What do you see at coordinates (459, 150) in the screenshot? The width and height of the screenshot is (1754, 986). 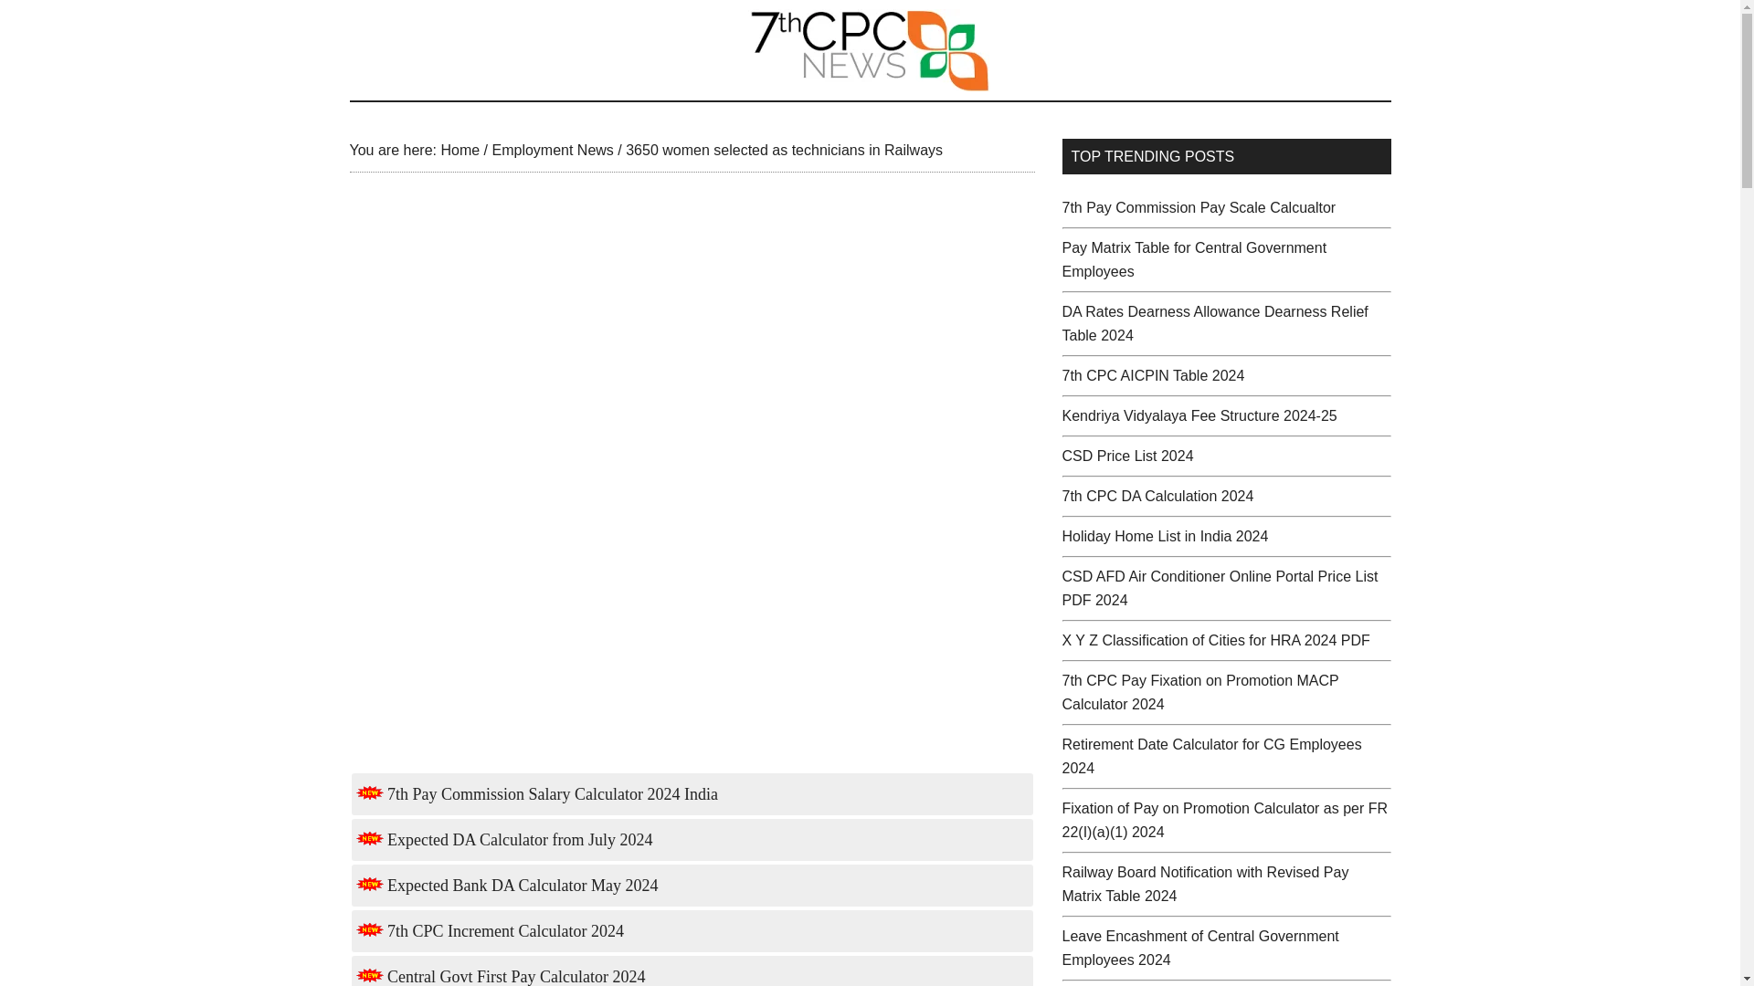 I see `Home` at bounding box center [459, 150].